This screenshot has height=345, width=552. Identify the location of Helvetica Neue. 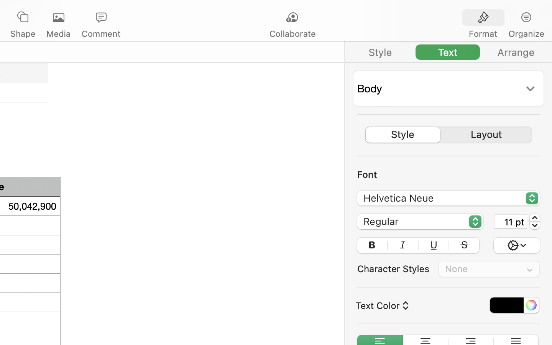
(449, 199).